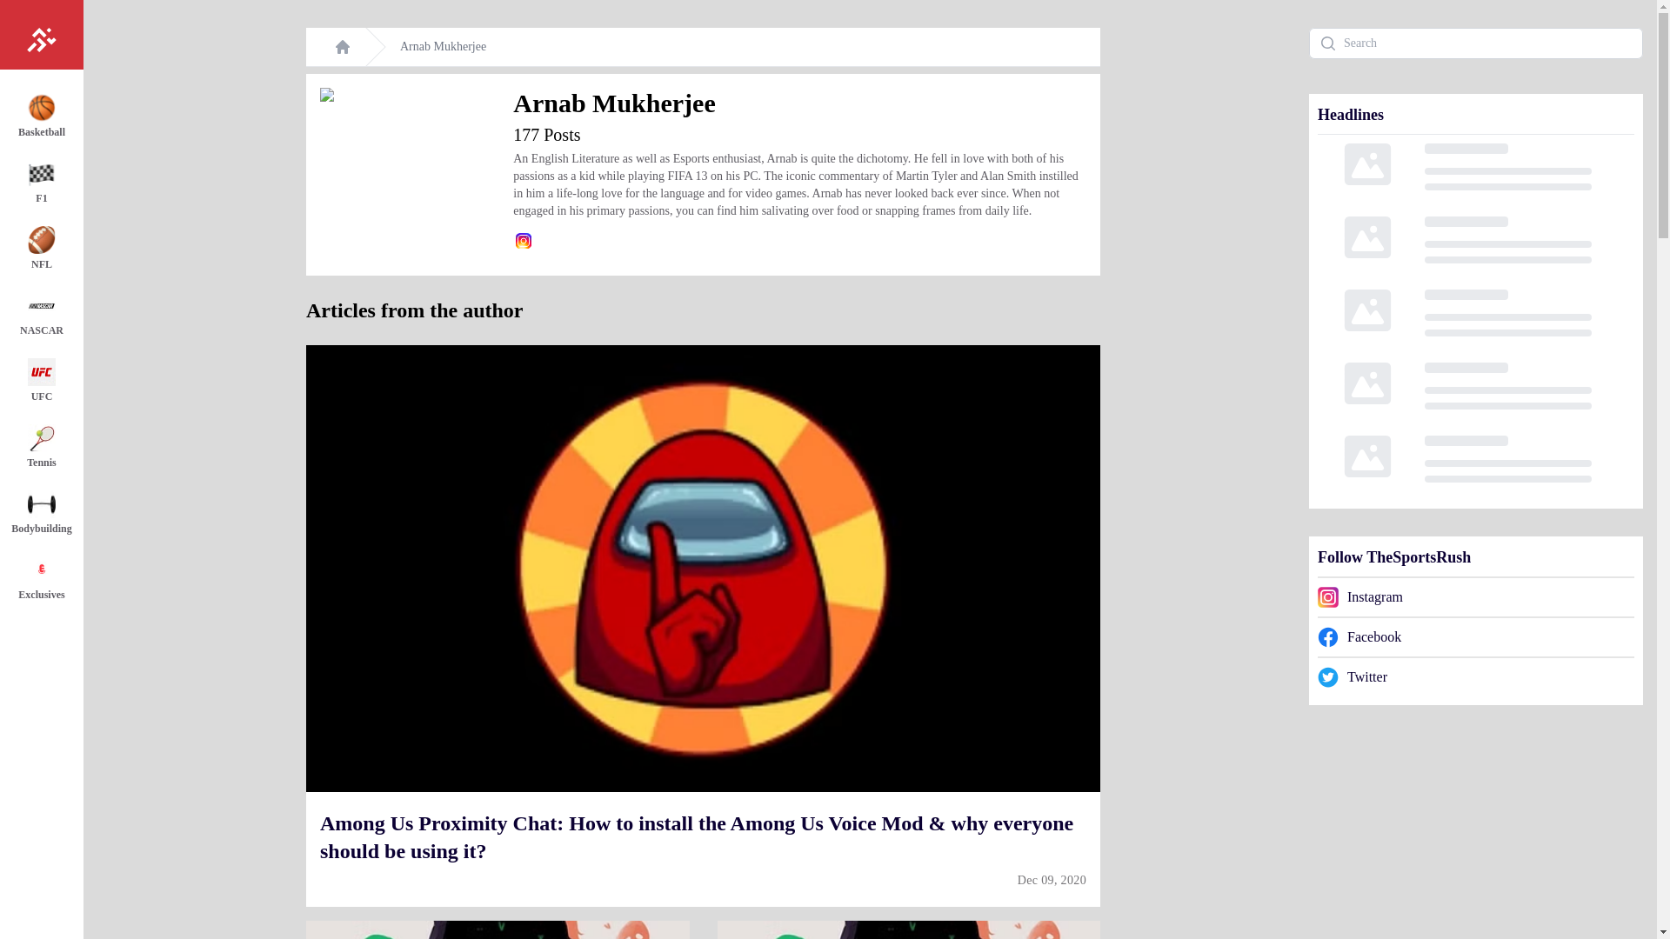 This screenshot has height=939, width=1670. Describe the element at coordinates (42, 35) in the screenshot. I see `Home` at that location.